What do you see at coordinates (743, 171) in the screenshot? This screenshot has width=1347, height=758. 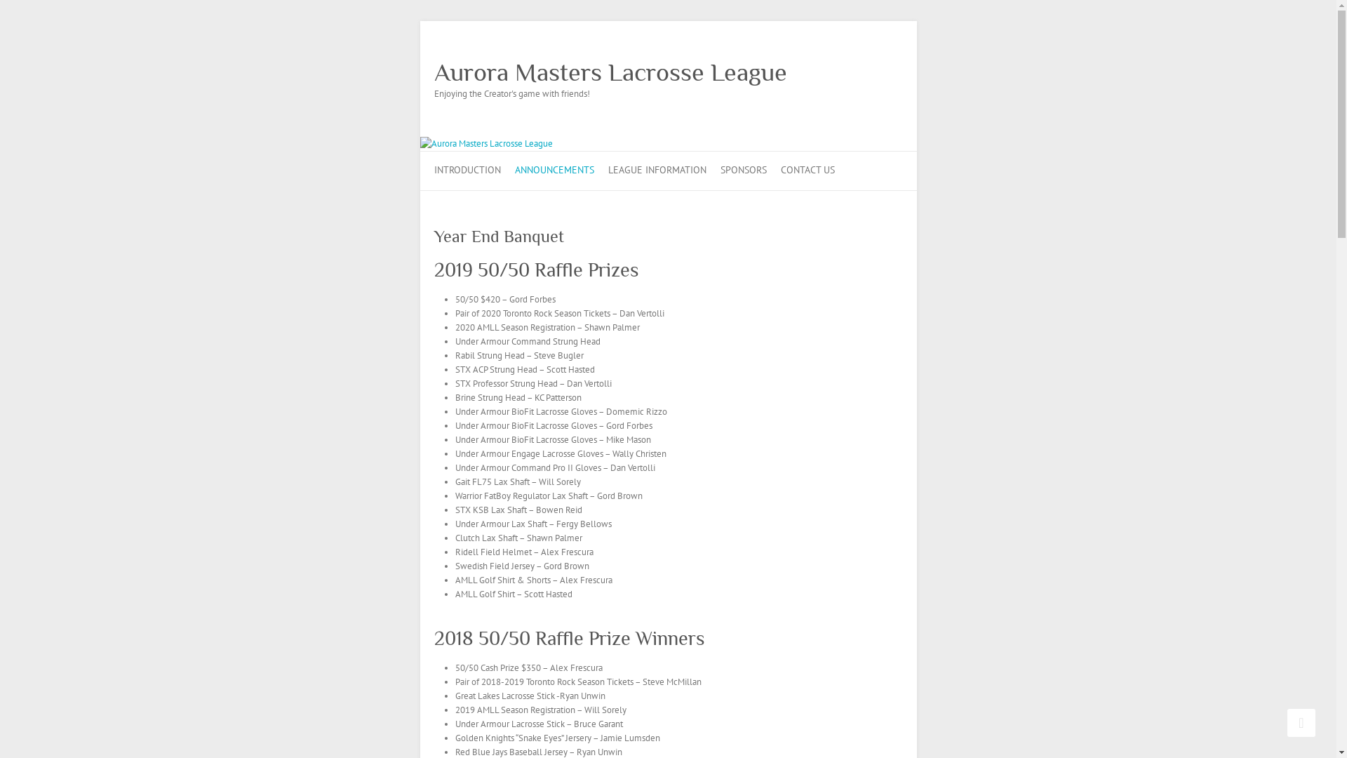 I see `SPONSORS` at bounding box center [743, 171].